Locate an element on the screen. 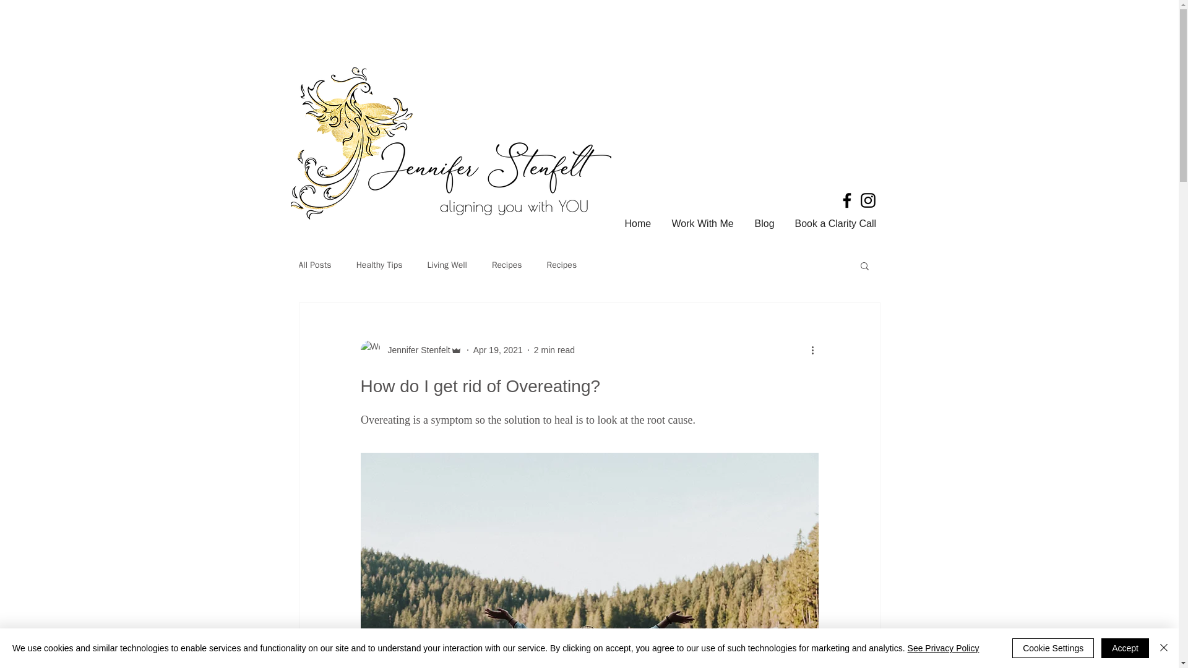 Image resolution: width=1188 pixels, height=668 pixels. Living Well is located at coordinates (447, 265).